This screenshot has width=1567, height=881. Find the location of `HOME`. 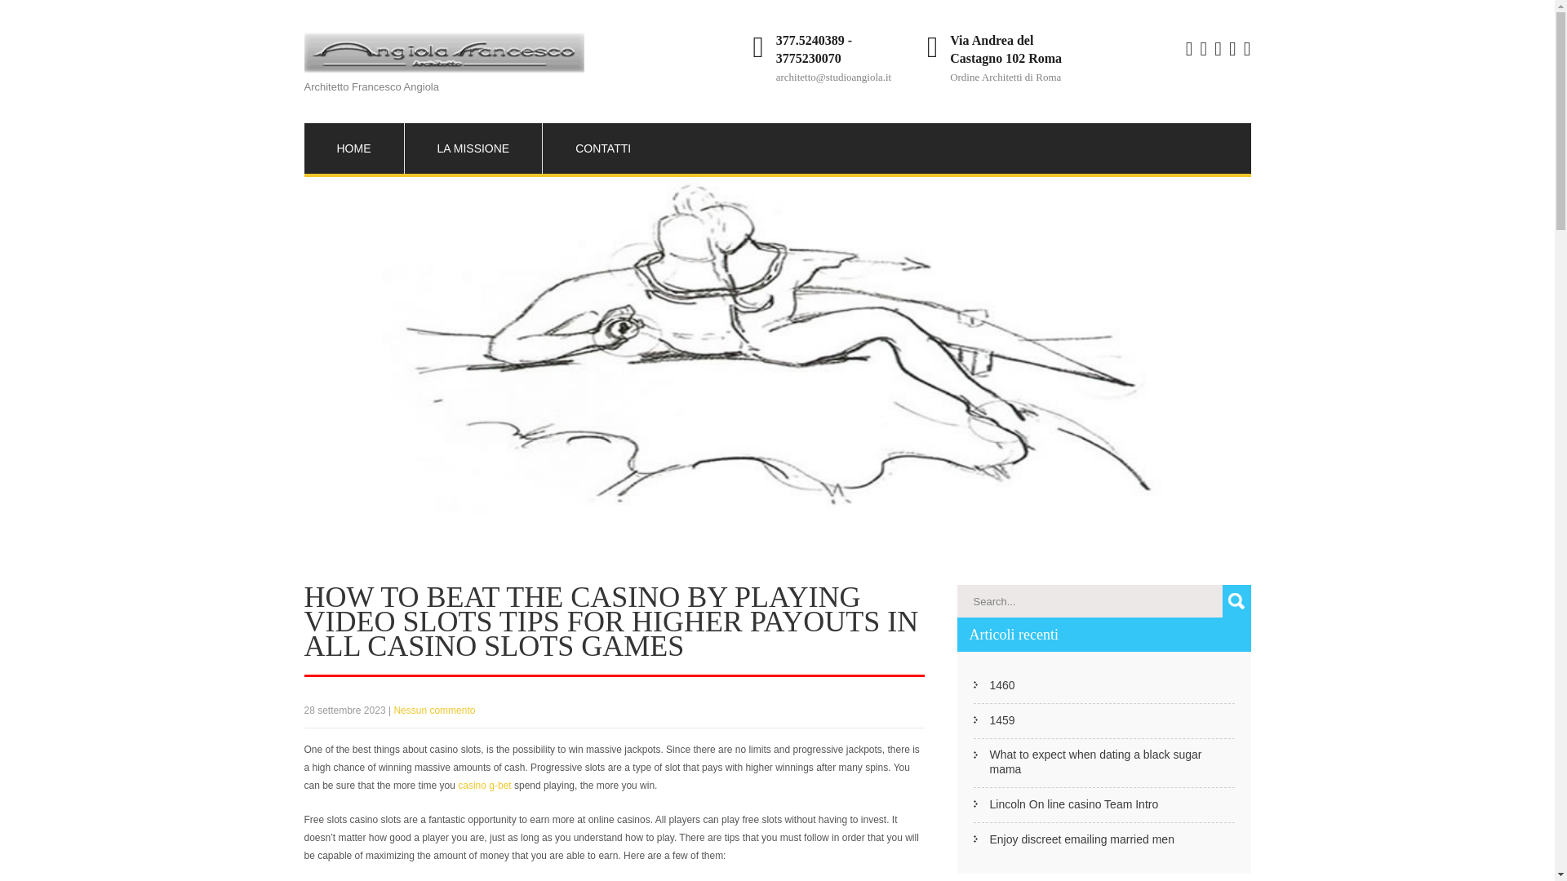

HOME is located at coordinates (353, 148).